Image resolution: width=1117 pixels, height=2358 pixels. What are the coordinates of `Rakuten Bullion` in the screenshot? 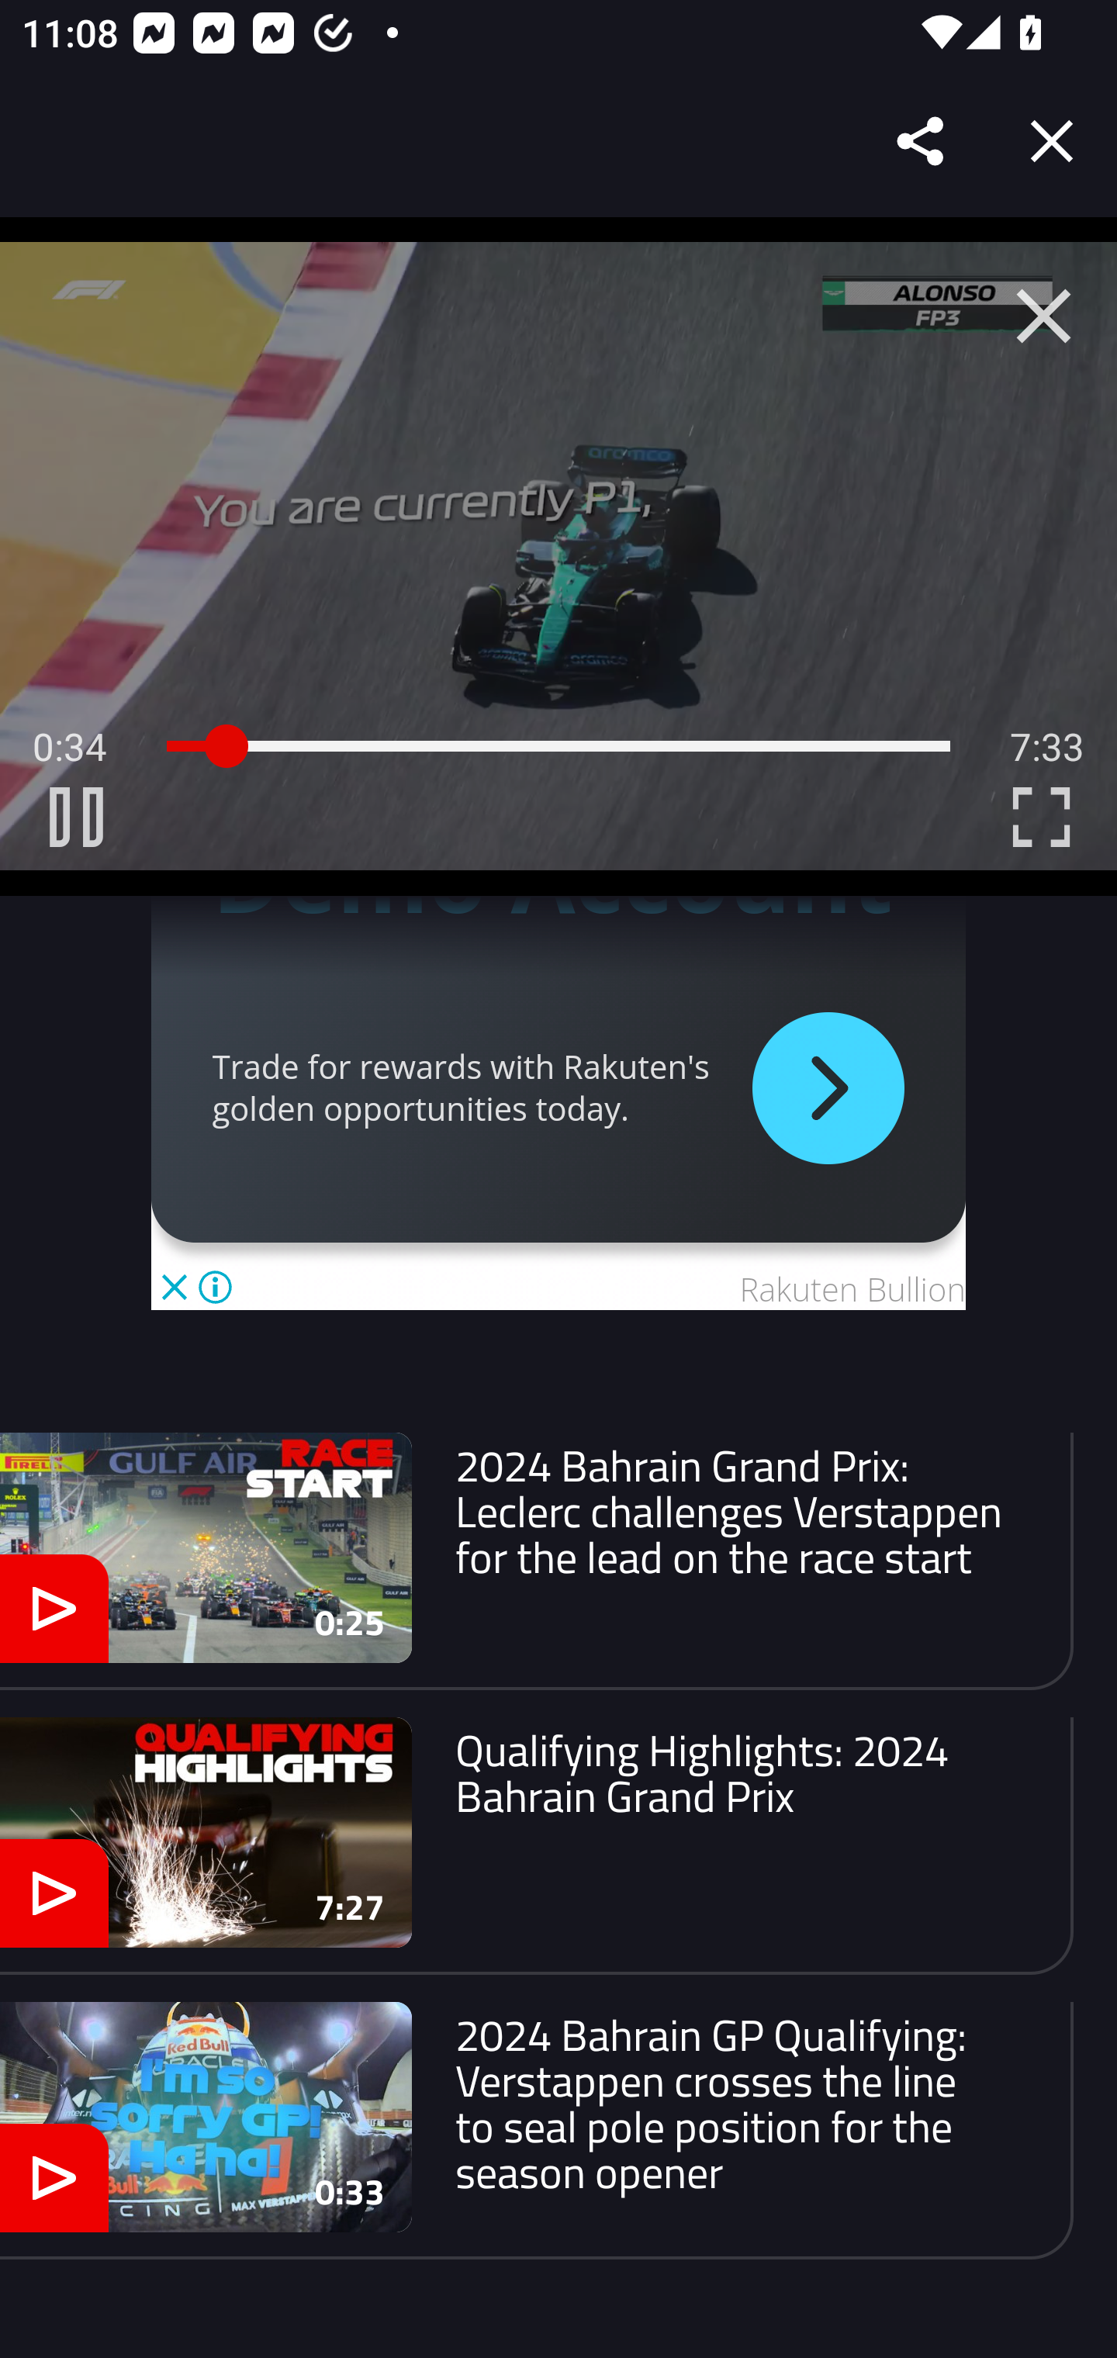 It's located at (852, 1289).